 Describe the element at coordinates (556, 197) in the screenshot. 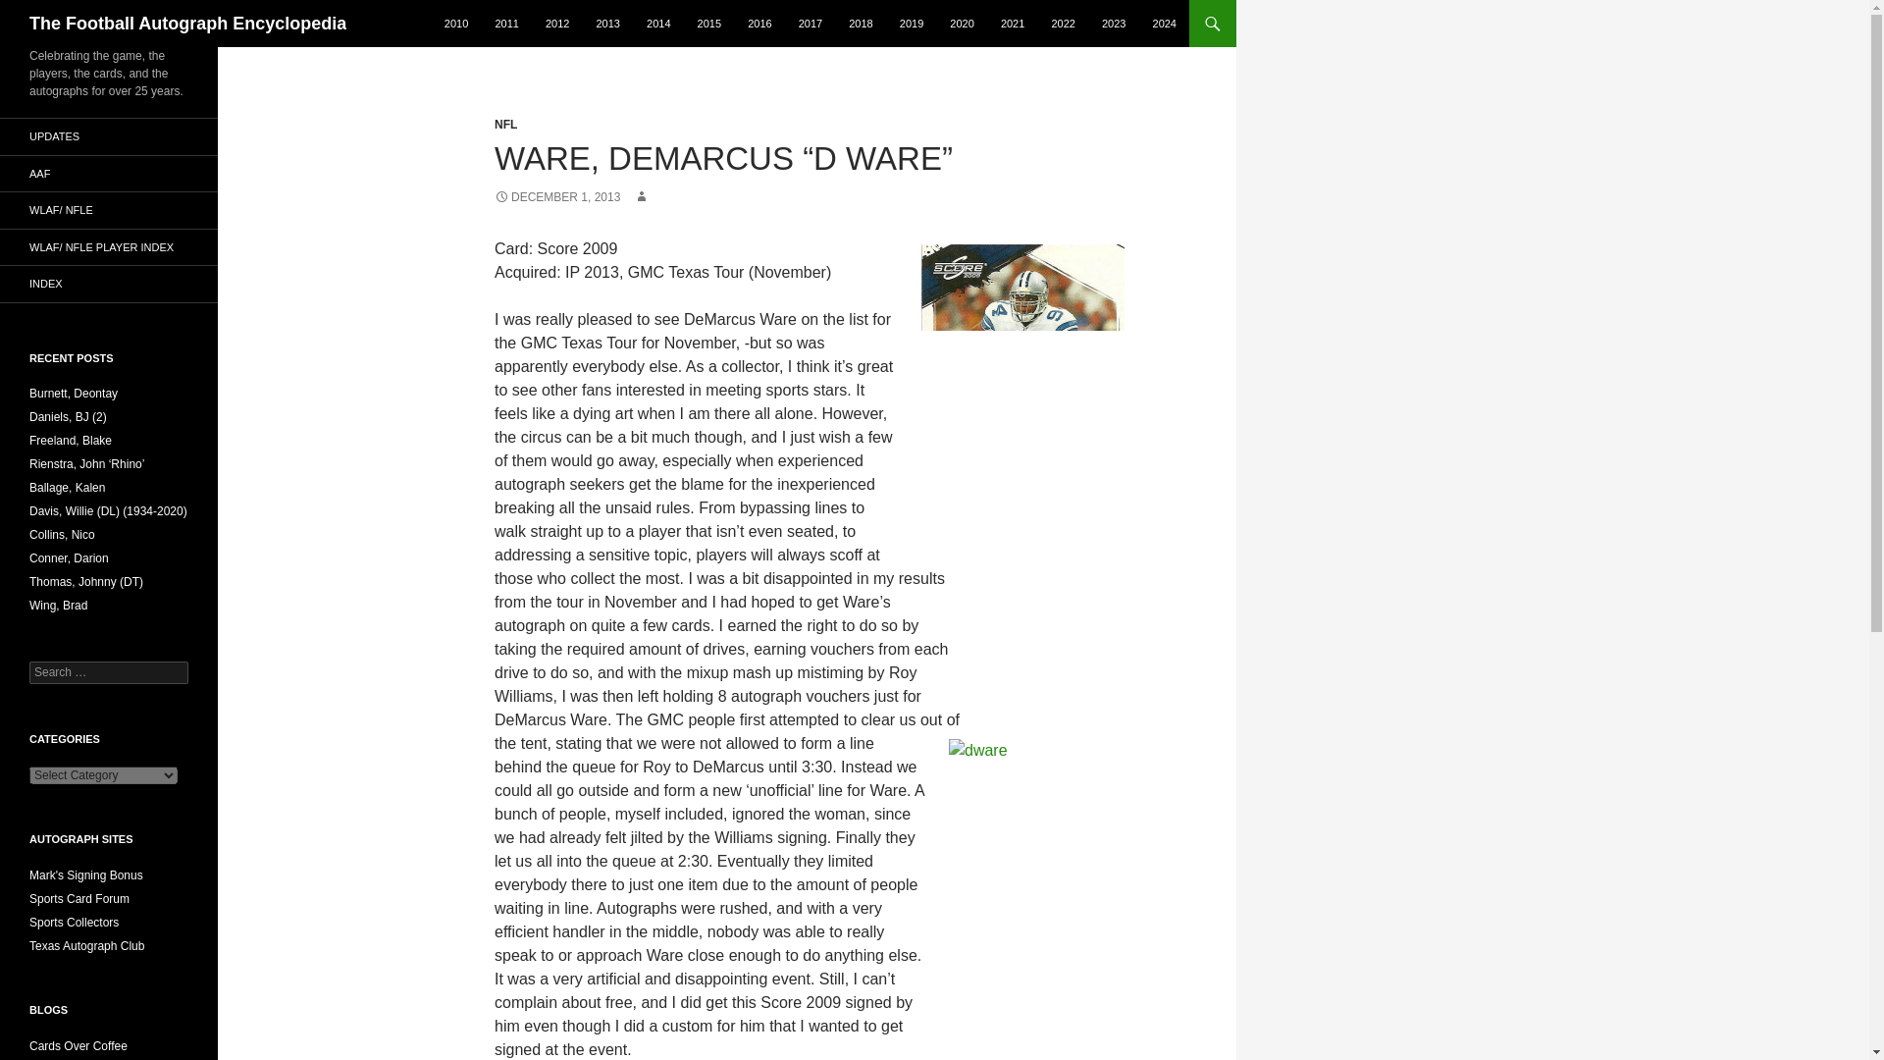

I see `DECEMBER 1, 2013` at that location.